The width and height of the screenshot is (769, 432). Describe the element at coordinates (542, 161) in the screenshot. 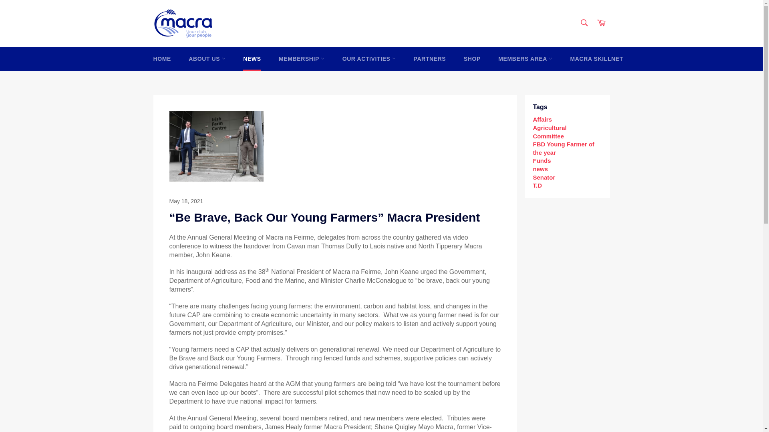

I see `Show articles tagged Funds` at that location.